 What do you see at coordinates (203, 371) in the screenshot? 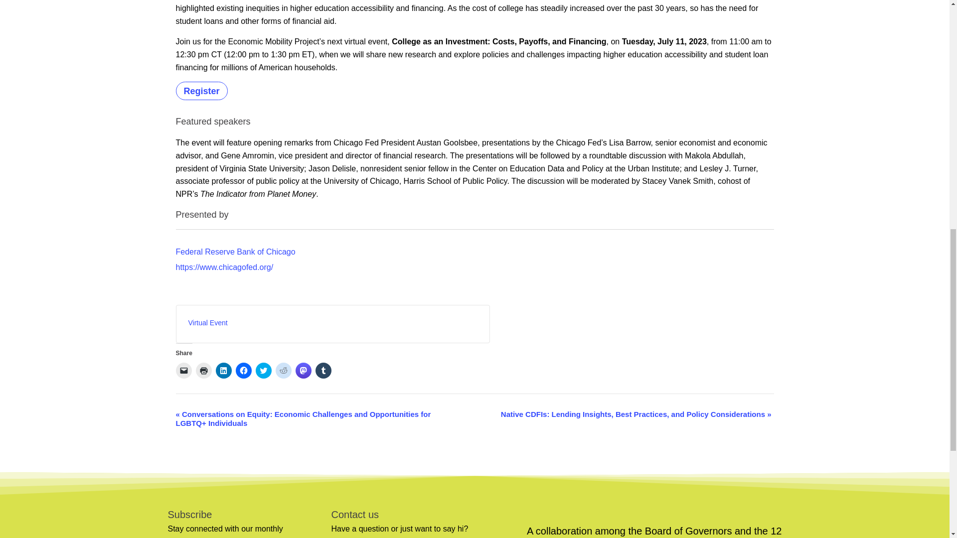
I see `Click to print` at bounding box center [203, 371].